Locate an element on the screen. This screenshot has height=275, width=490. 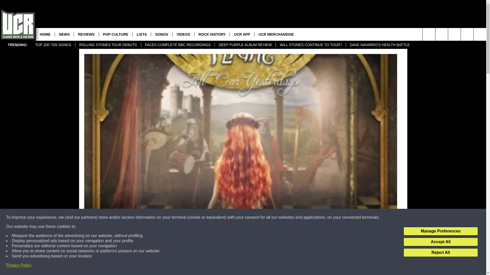
Visit us on Youtube is located at coordinates (454, 34).